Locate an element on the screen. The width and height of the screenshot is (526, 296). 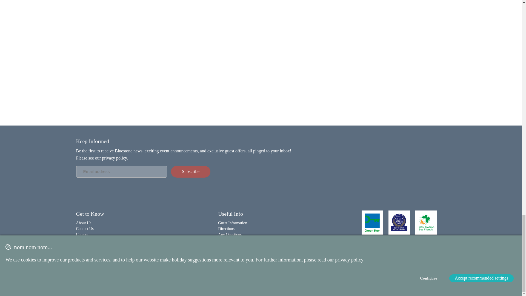
Help is located at coordinates (222, 240).